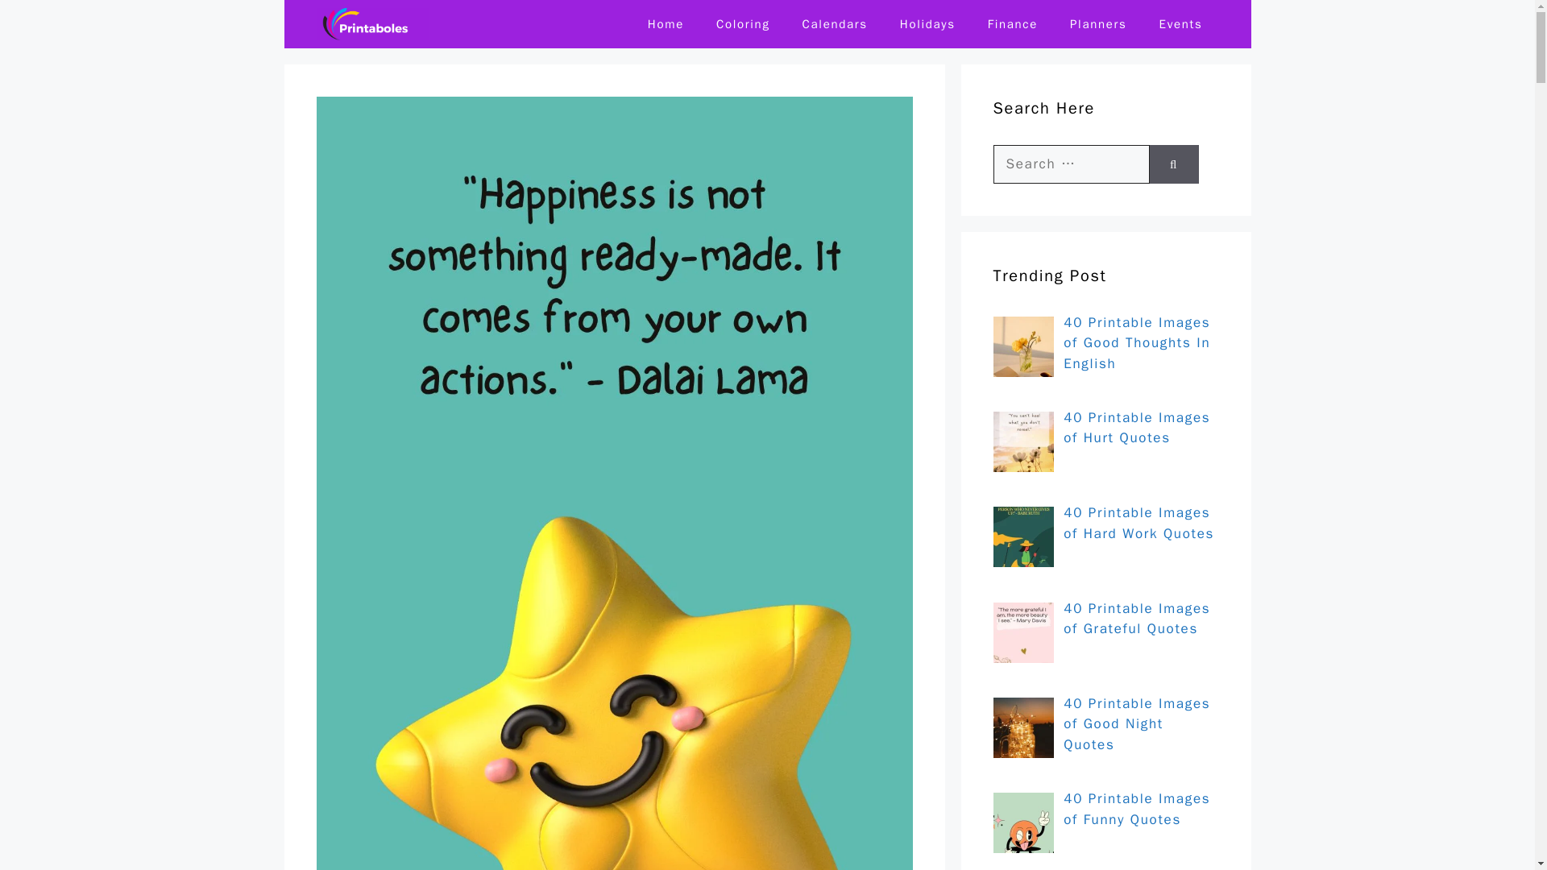  I want to click on Search for:, so click(1071, 164).